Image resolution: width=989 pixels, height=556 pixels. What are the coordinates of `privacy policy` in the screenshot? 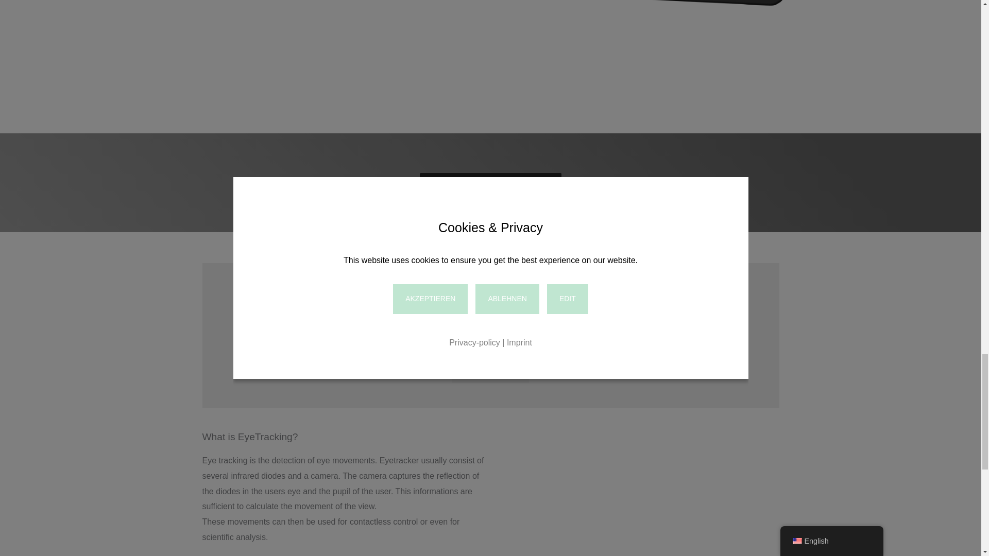 It's located at (490, 310).